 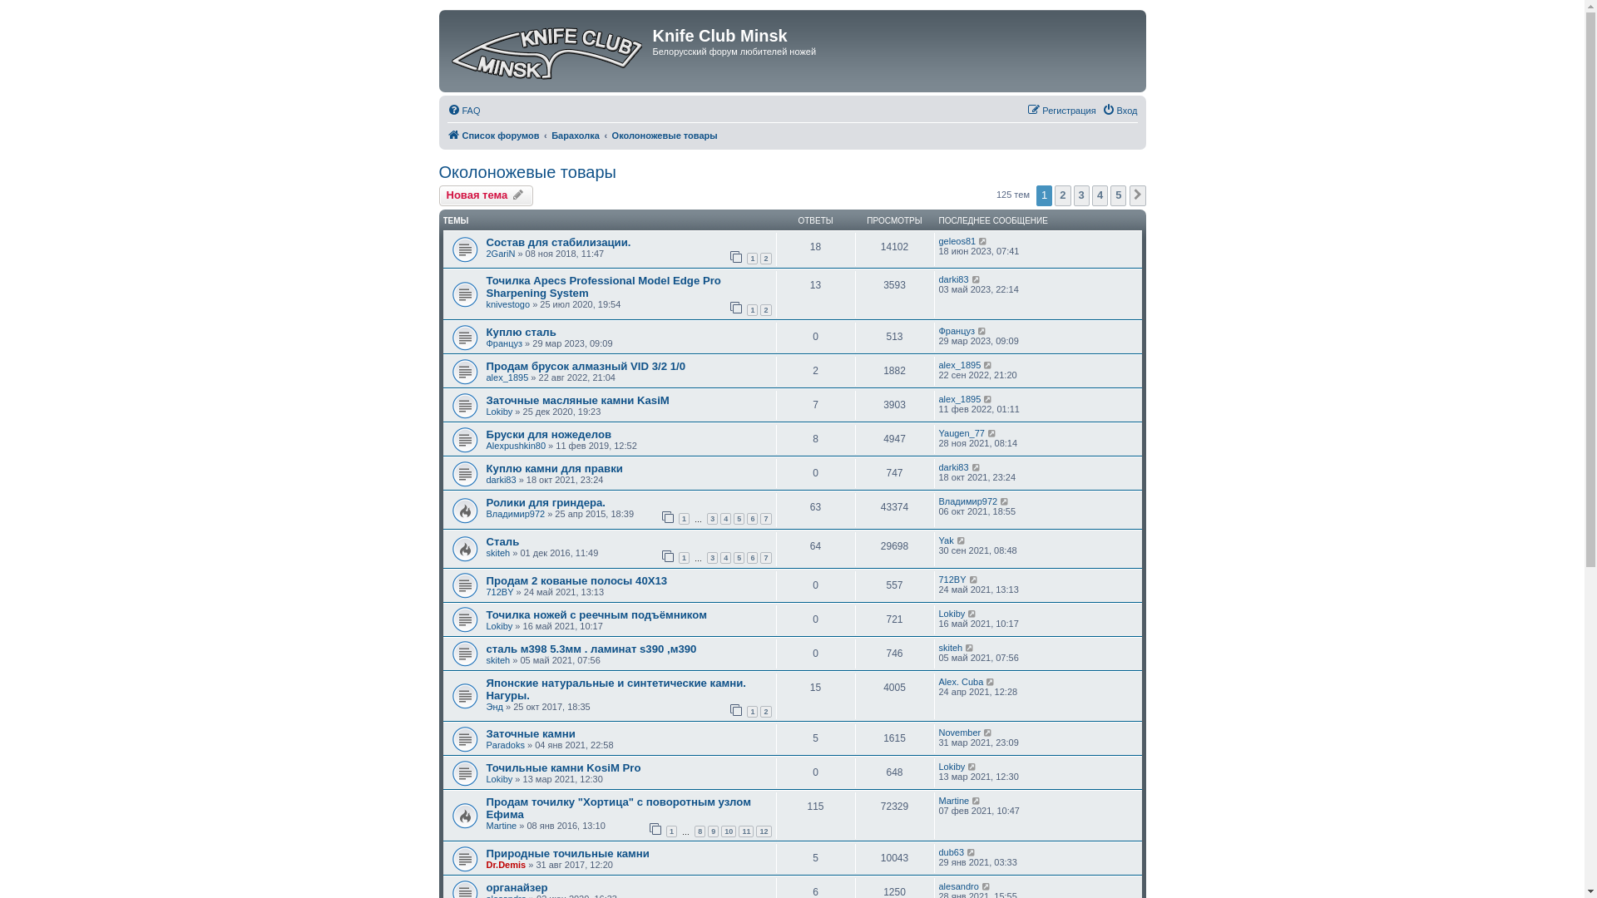 What do you see at coordinates (953, 467) in the screenshot?
I see `darki83` at bounding box center [953, 467].